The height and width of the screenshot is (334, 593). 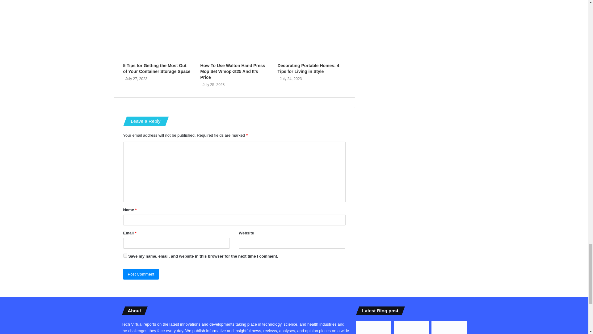 What do you see at coordinates (141, 274) in the screenshot?
I see `Post Comment` at bounding box center [141, 274].